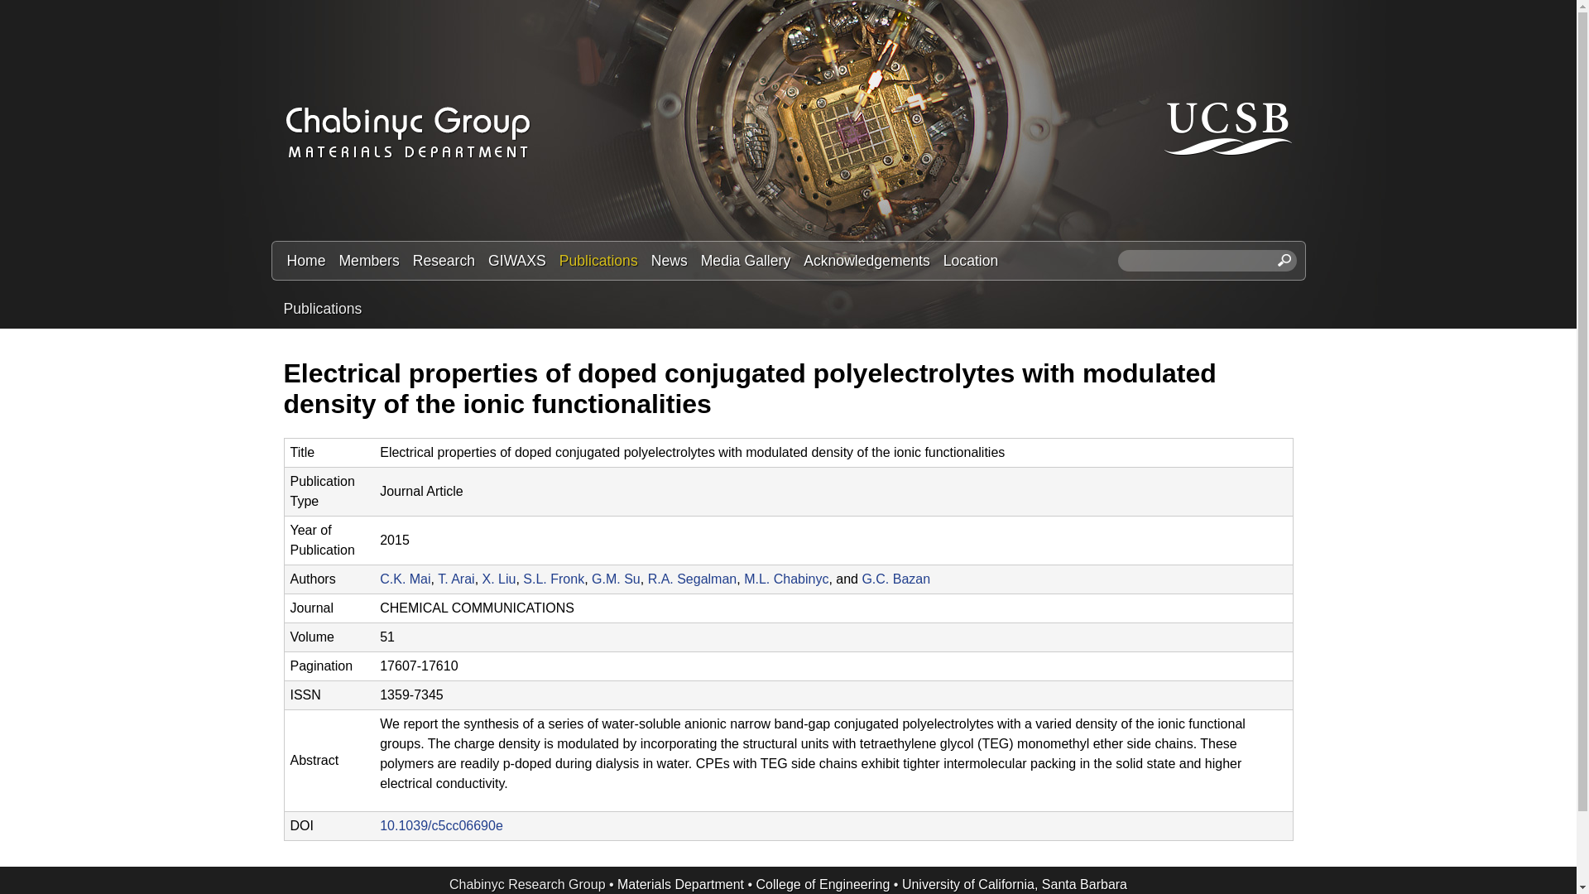  Describe the element at coordinates (895, 579) in the screenshot. I see `G.C. Bazan` at that location.